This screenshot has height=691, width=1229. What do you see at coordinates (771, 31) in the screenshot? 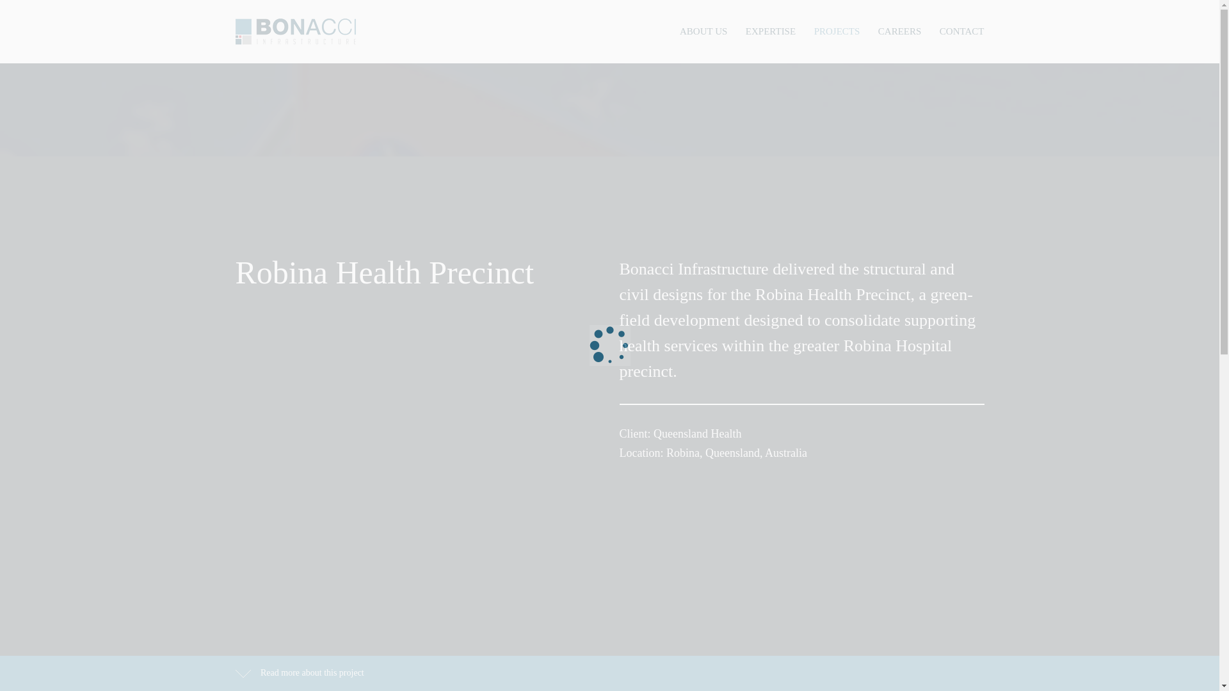
I see `EXPERTISE` at bounding box center [771, 31].